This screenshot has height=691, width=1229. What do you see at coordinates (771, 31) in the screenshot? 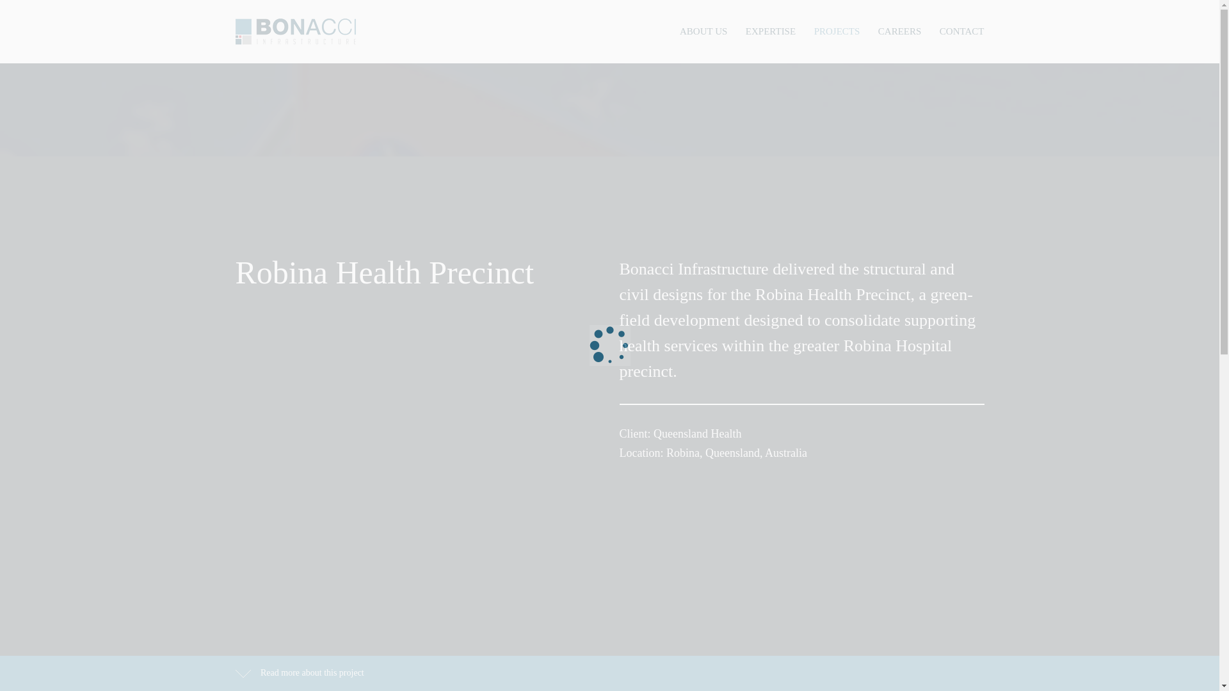
I see `EXPERTISE` at bounding box center [771, 31].